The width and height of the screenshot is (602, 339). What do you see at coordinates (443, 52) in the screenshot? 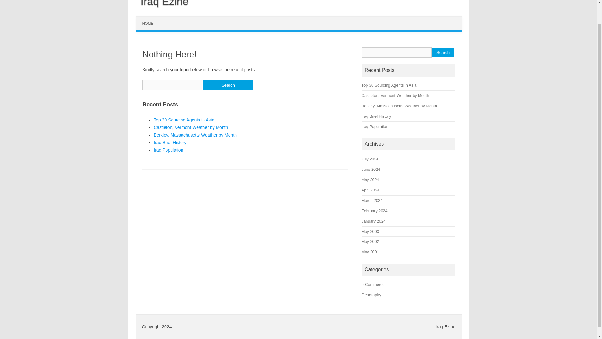
I see `Search` at bounding box center [443, 52].